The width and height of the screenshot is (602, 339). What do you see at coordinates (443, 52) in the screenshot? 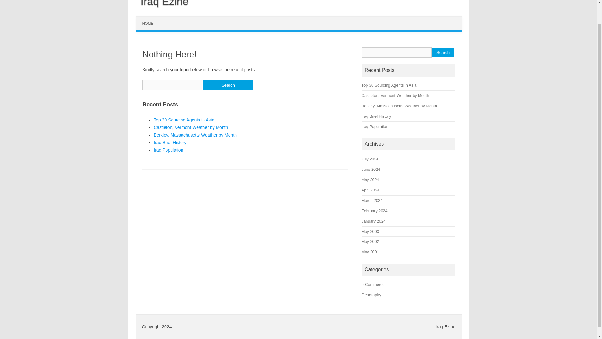
I see `Search` at bounding box center [443, 52].